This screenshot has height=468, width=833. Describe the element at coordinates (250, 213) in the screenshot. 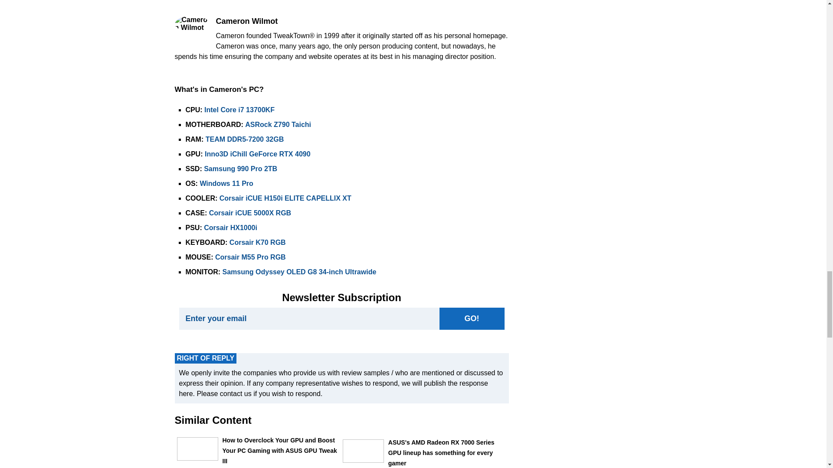

I see `Buy at Amazon` at that location.